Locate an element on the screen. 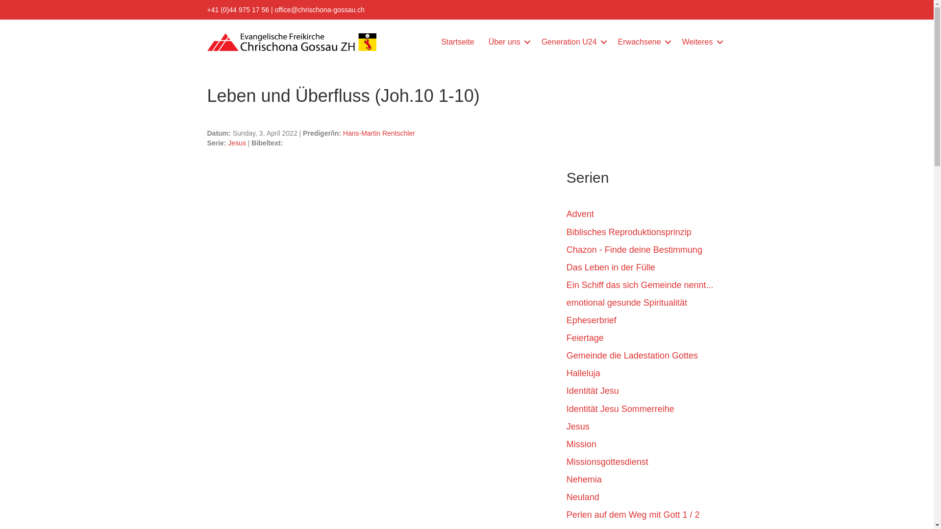 The image size is (941, 529). Feiertage is located at coordinates (647, 340).